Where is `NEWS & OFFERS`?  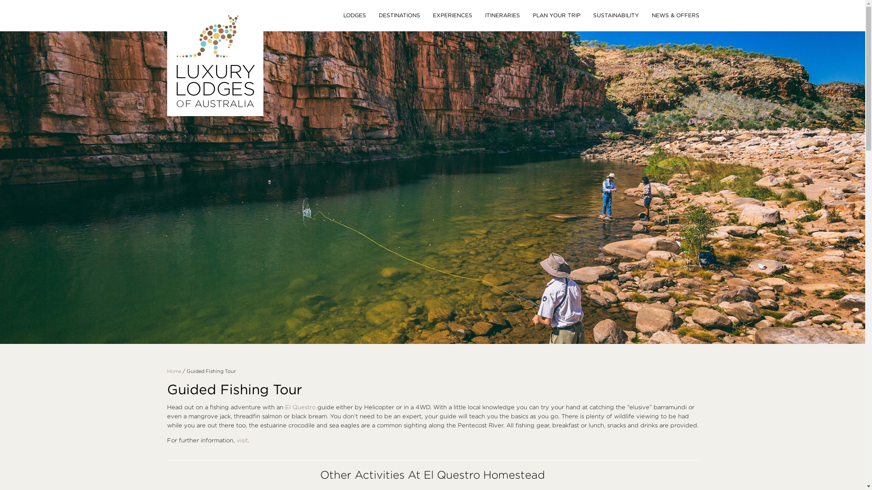
NEWS & OFFERS is located at coordinates (675, 15).